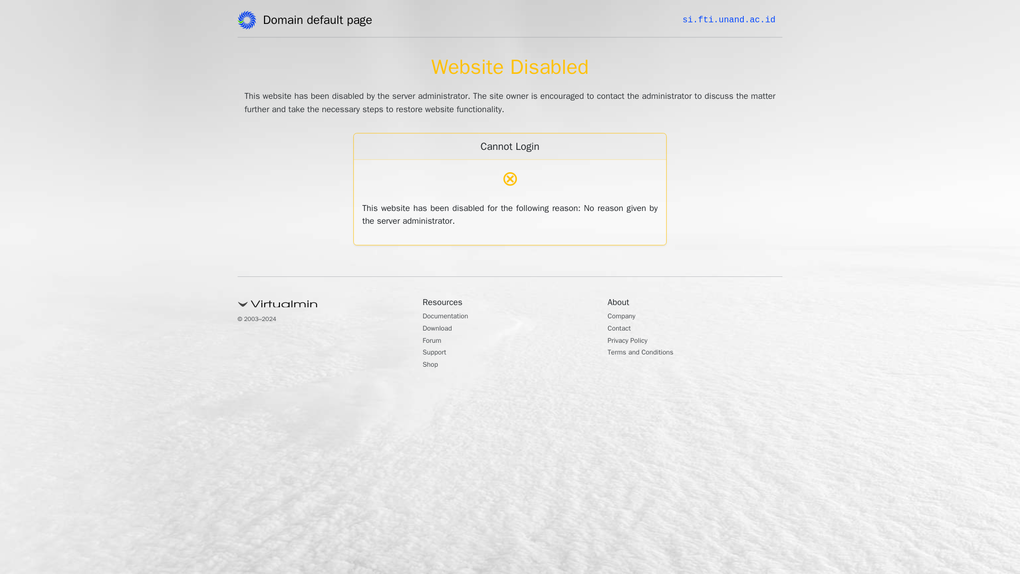 Image resolution: width=1020 pixels, height=574 pixels. What do you see at coordinates (437, 353) in the screenshot?
I see `Support` at bounding box center [437, 353].